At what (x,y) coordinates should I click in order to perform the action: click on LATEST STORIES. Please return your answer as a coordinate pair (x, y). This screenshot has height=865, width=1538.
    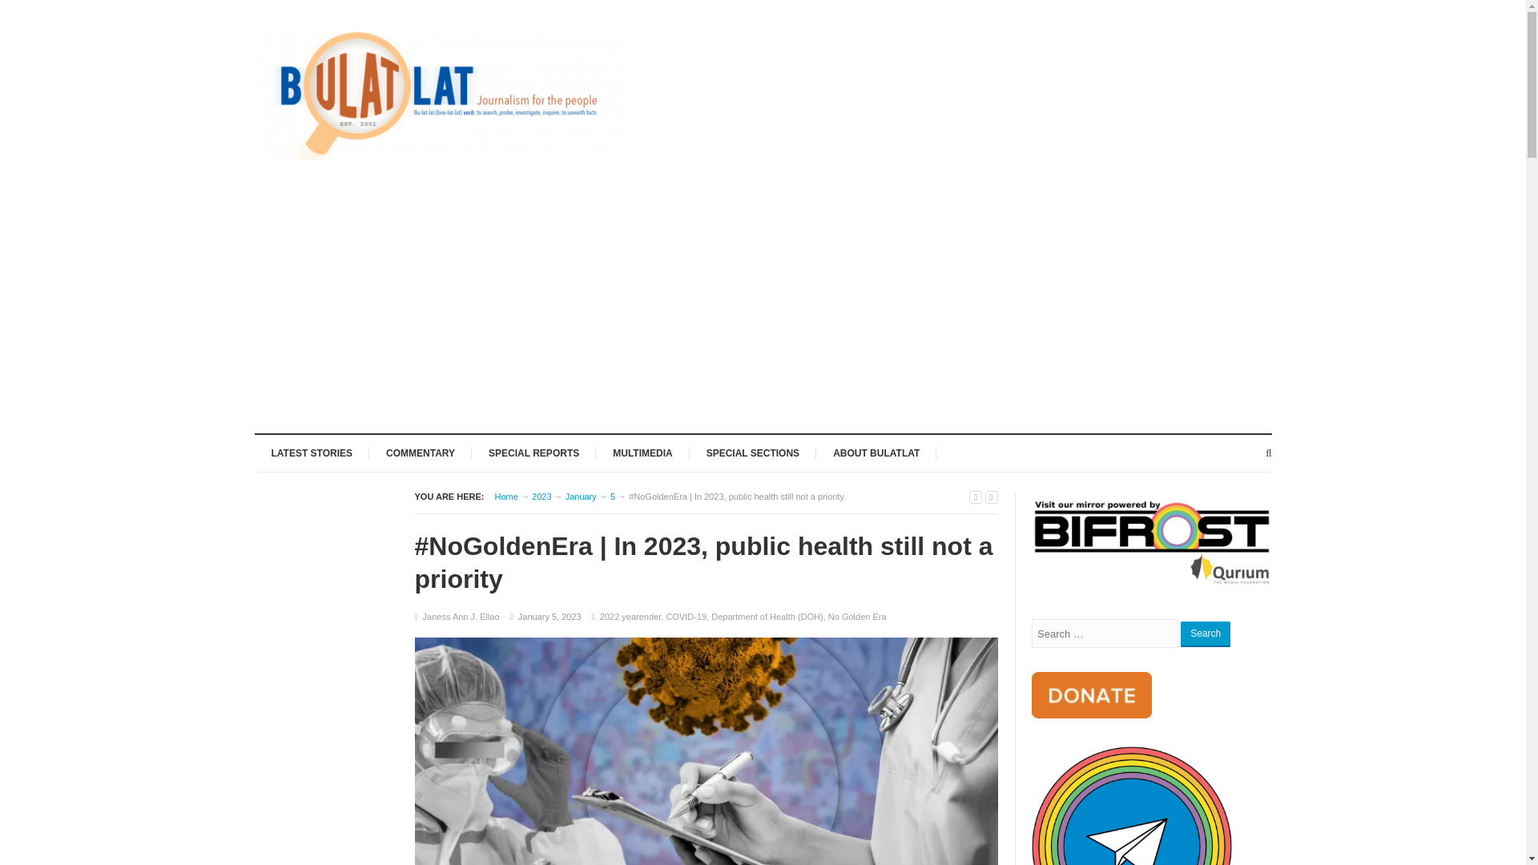
    Looking at the image, I should click on (312, 452).